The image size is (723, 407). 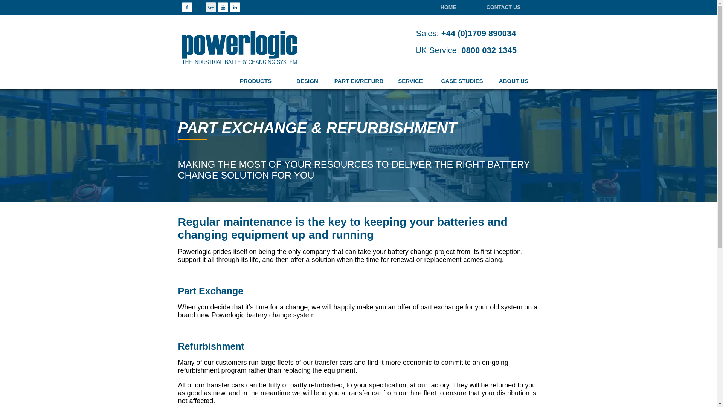 What do you see at coordinates (307, 81) in the screenshot?
I see `DESIGN` at bounding box center [307, 81].